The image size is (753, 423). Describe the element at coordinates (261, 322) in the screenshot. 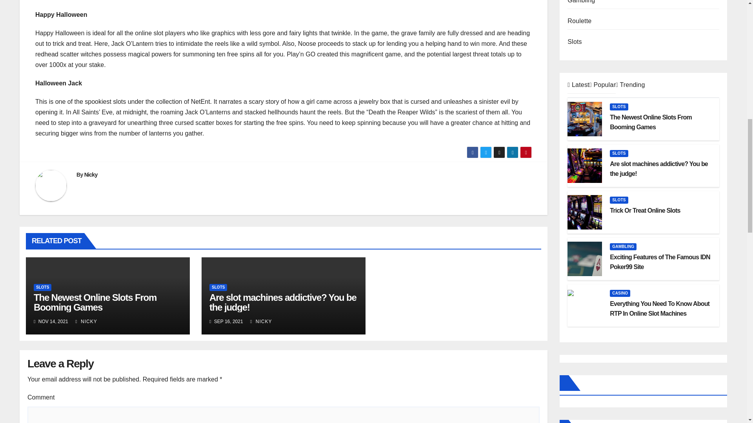

I see `NICKY` at that location.